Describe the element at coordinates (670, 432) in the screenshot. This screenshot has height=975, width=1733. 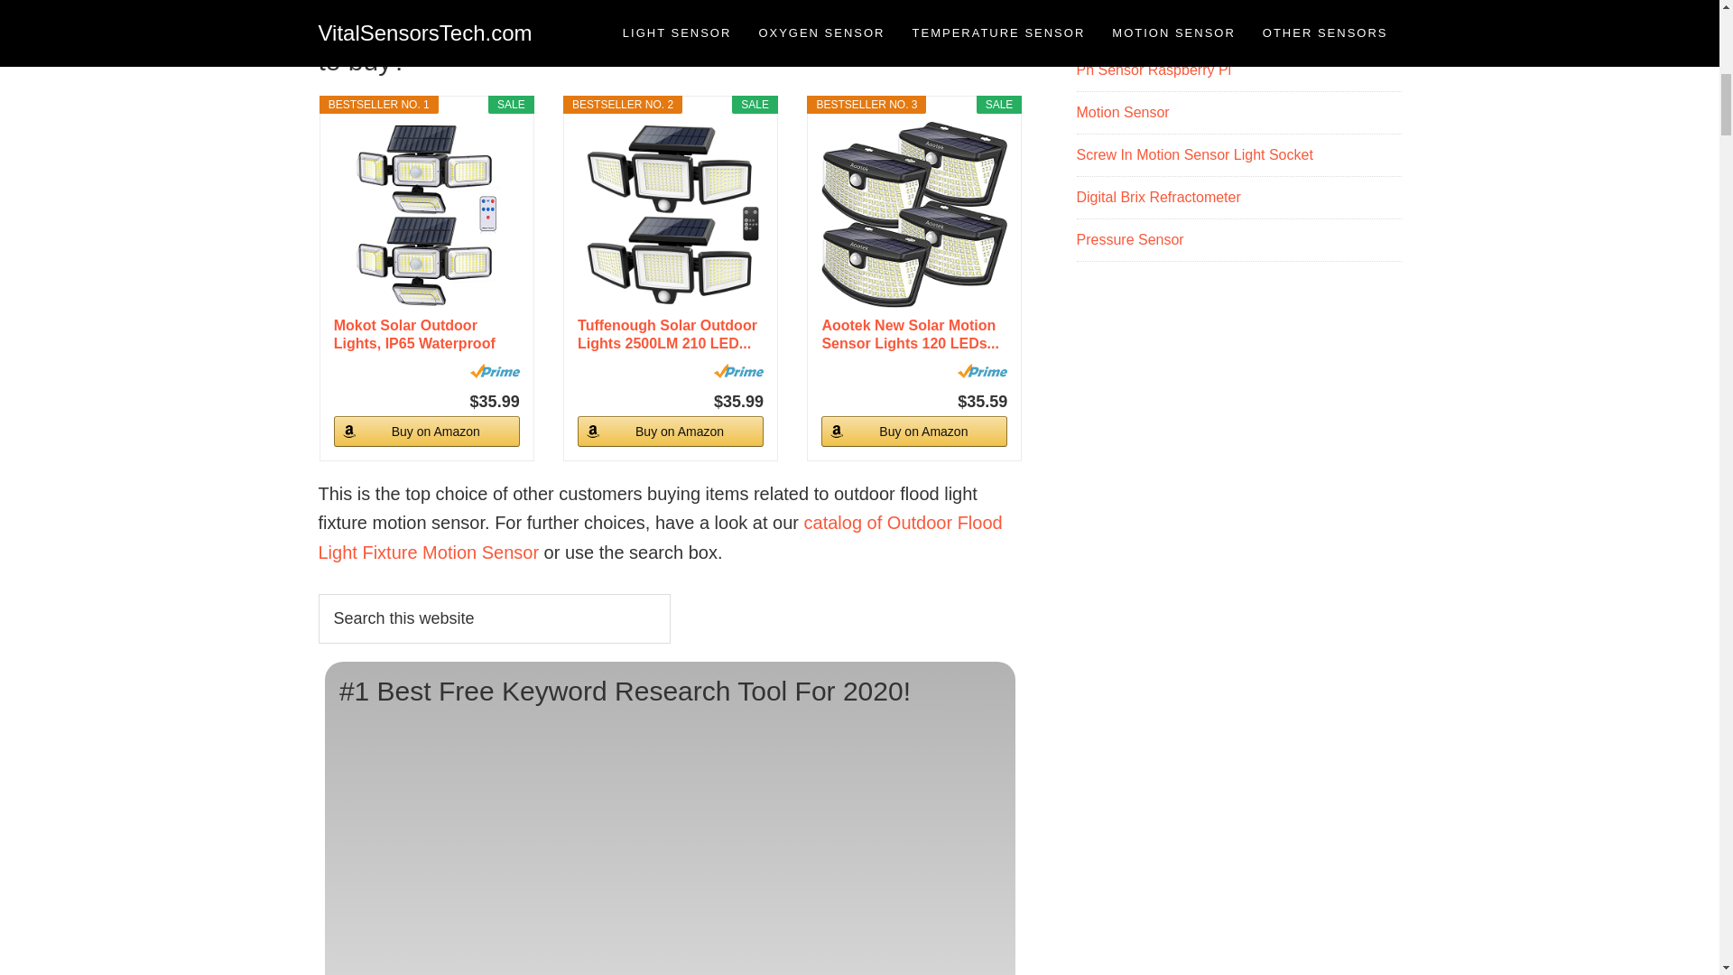
I see `Buy on Amazon` at that location.